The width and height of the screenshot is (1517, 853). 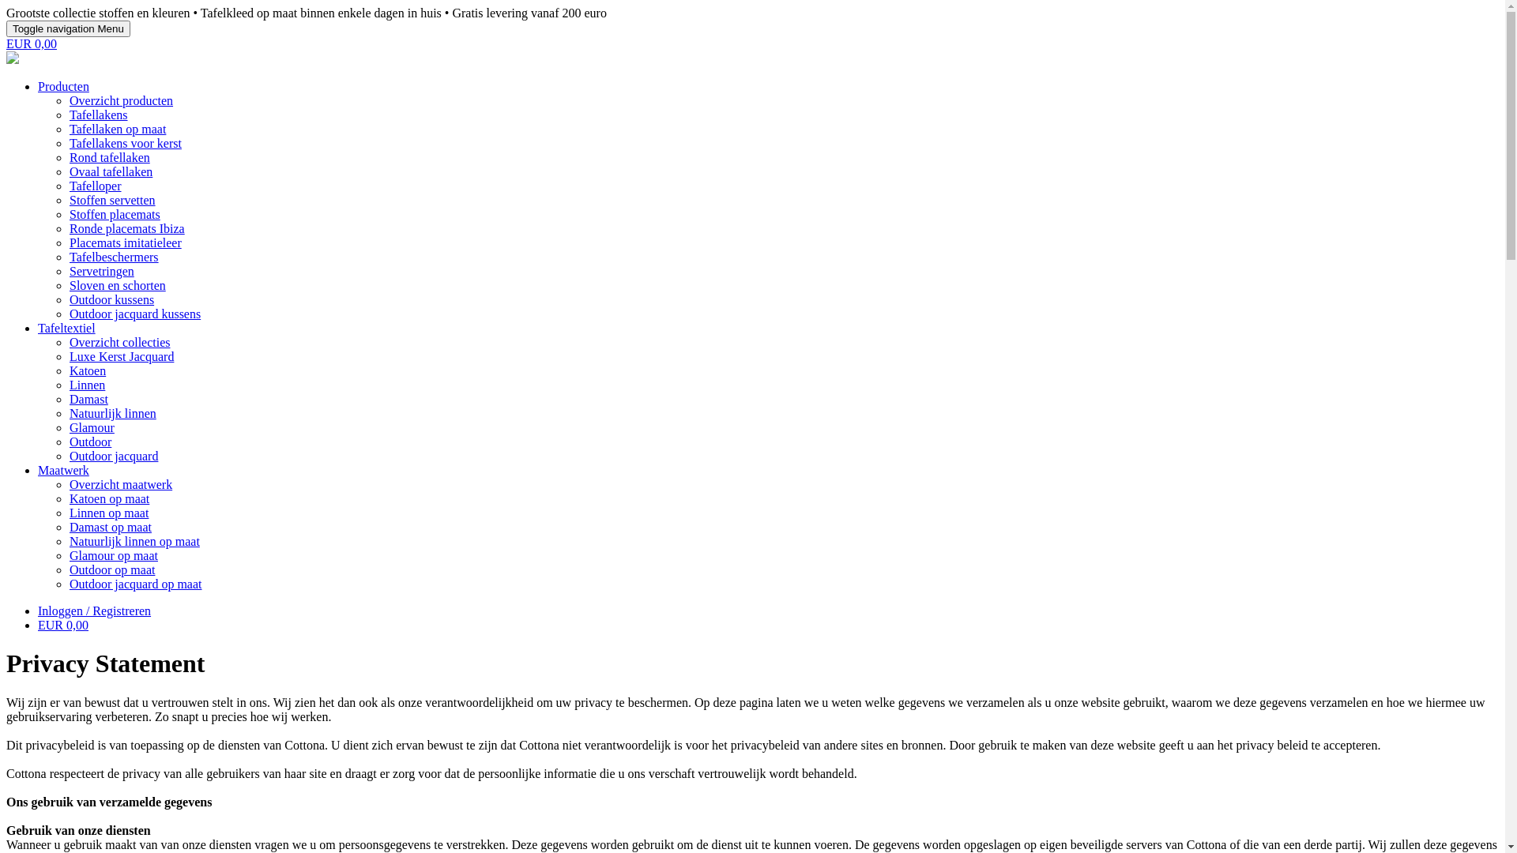 I want to click on Outdoor jacquard kussens, so click(x=135, y=314).